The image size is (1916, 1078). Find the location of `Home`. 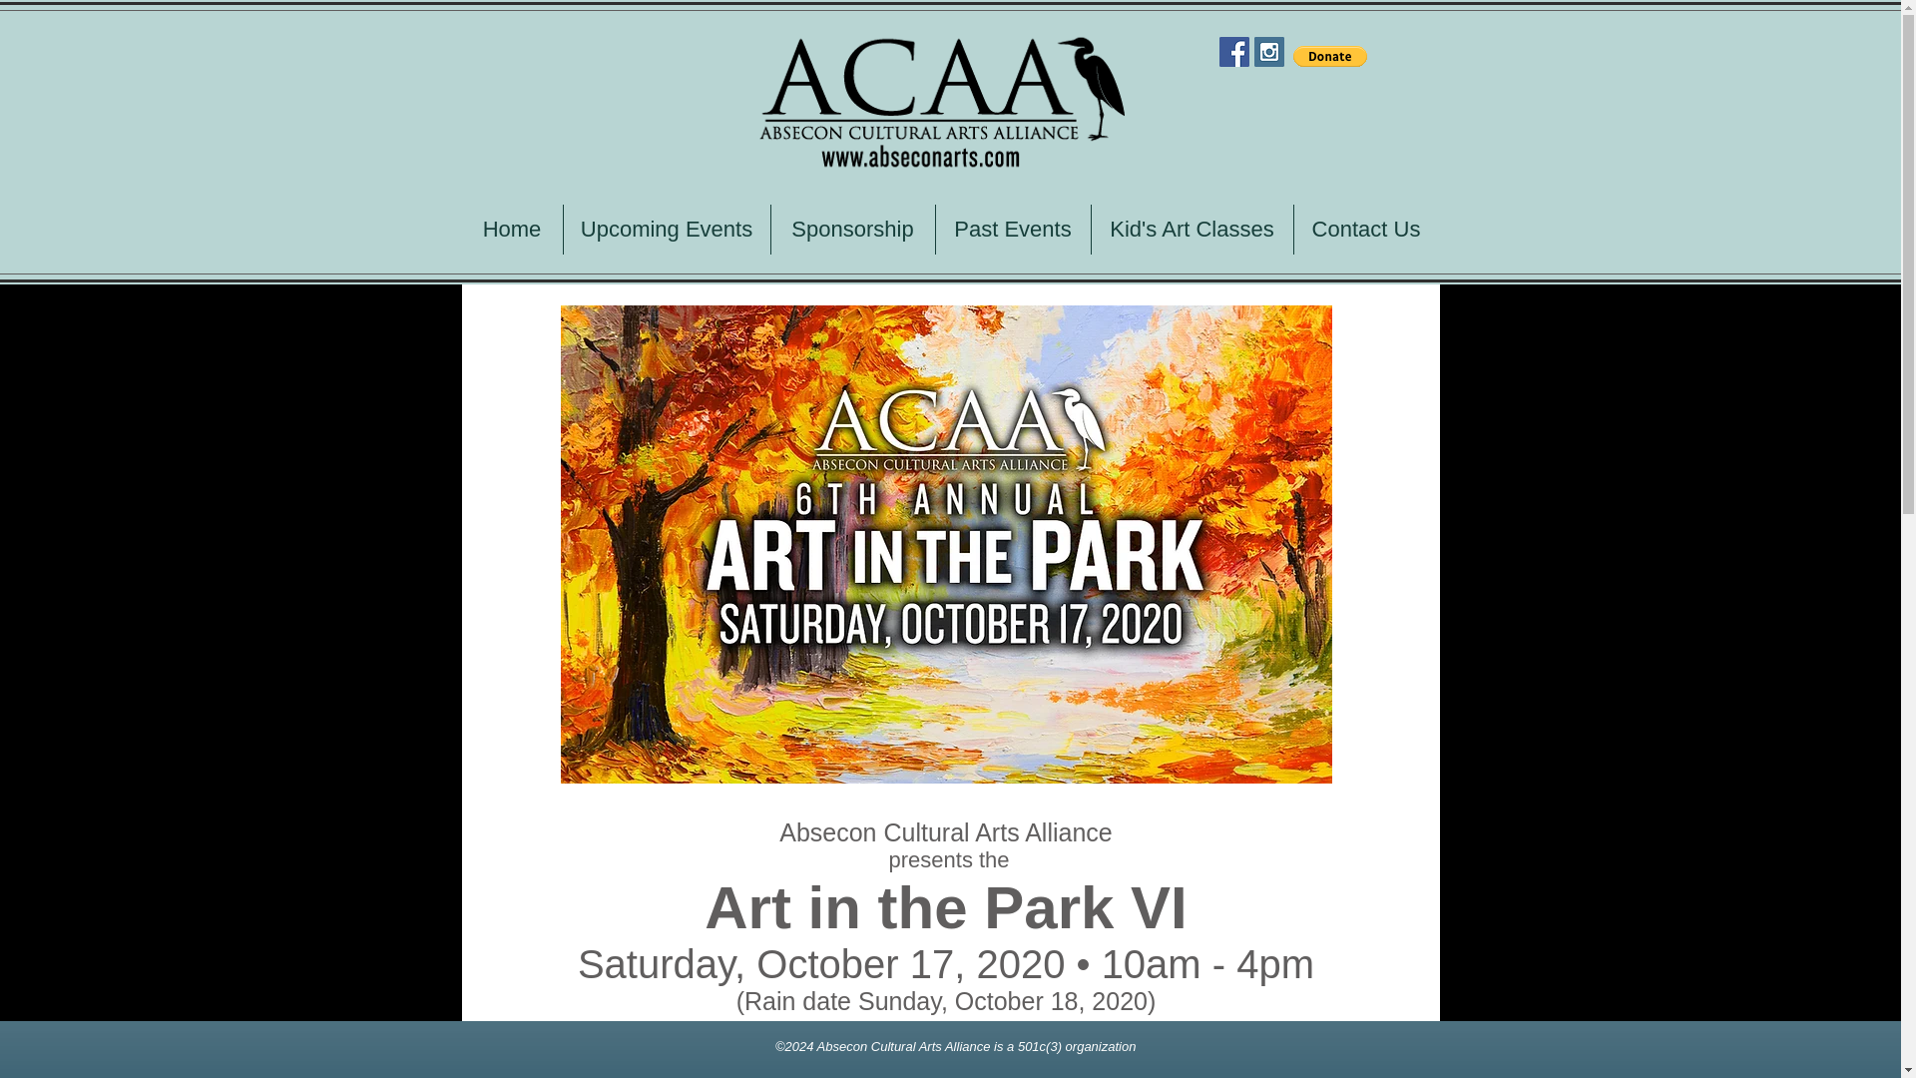

Home is located at coordinates (511, 230).